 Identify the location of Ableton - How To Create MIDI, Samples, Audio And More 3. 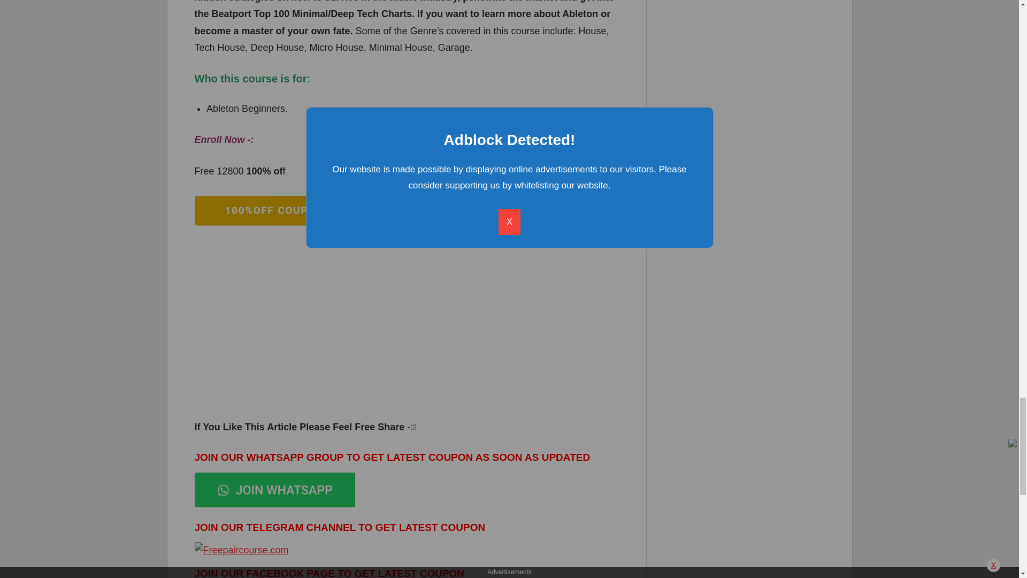
(275, 490).